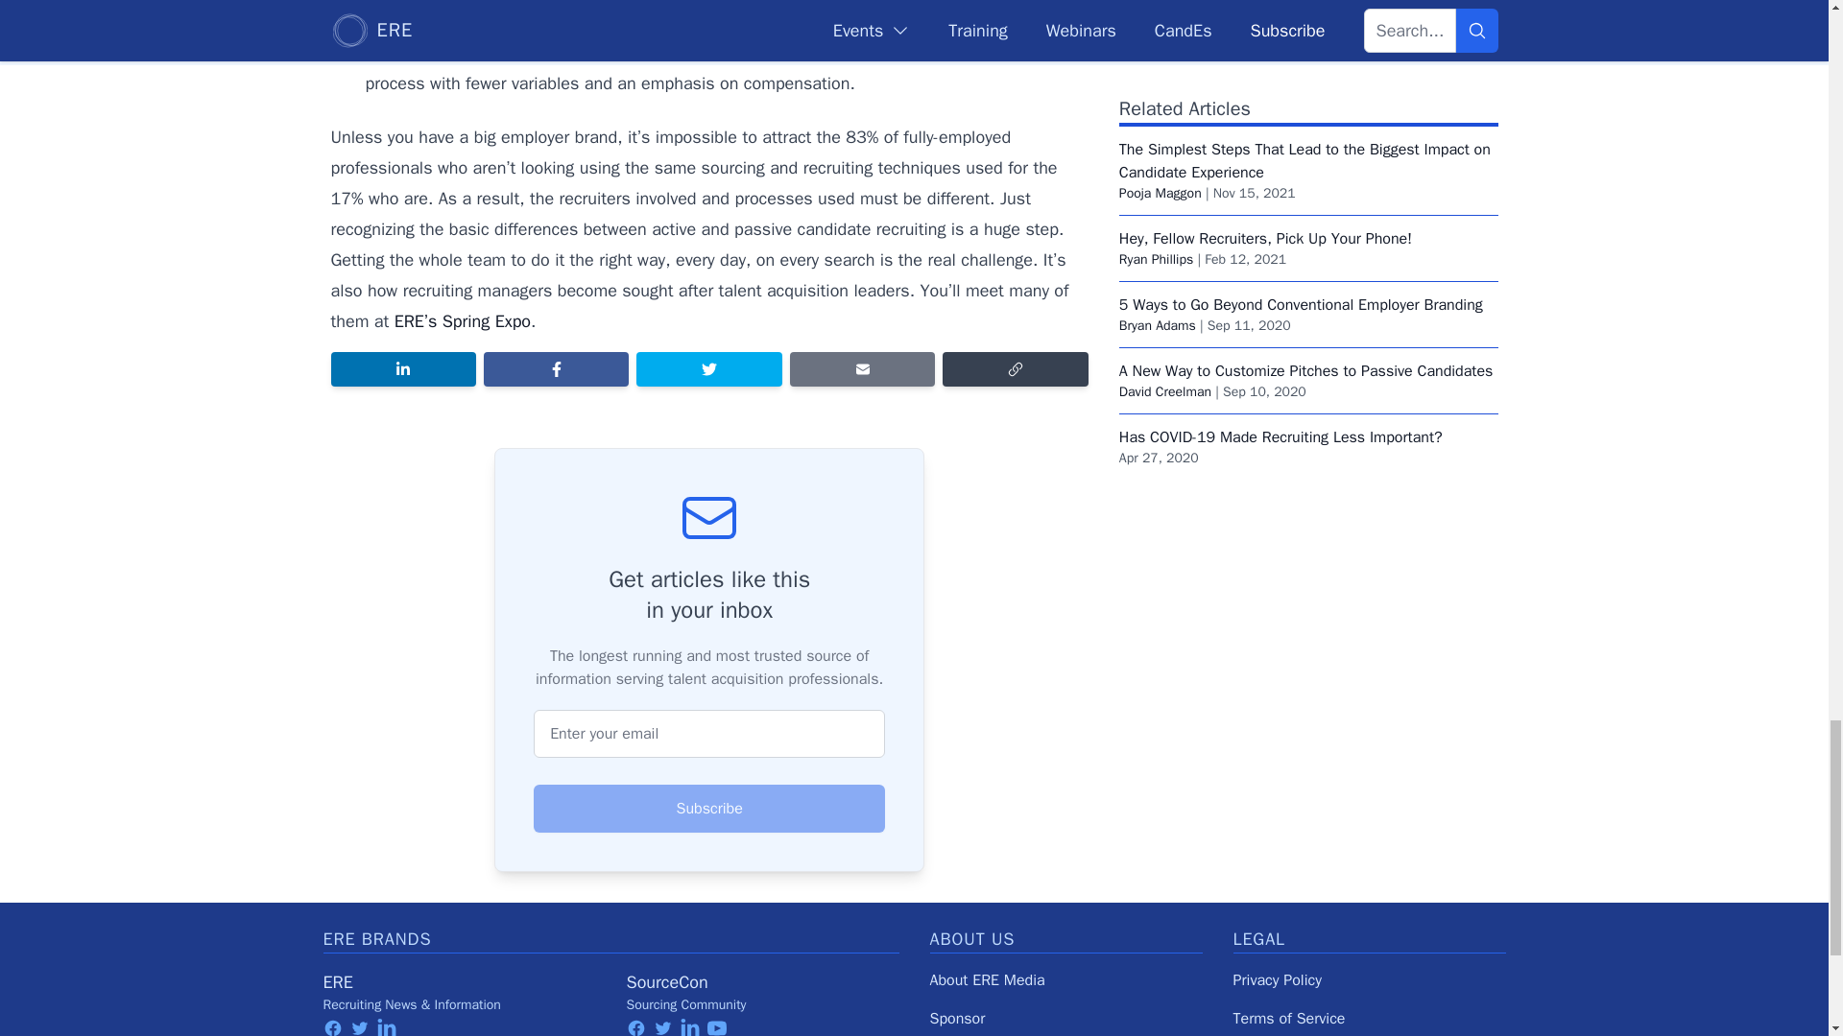  I want to click on 5 Ways to Go Beyond Conventional Employer Branding, so click(1301, 27).